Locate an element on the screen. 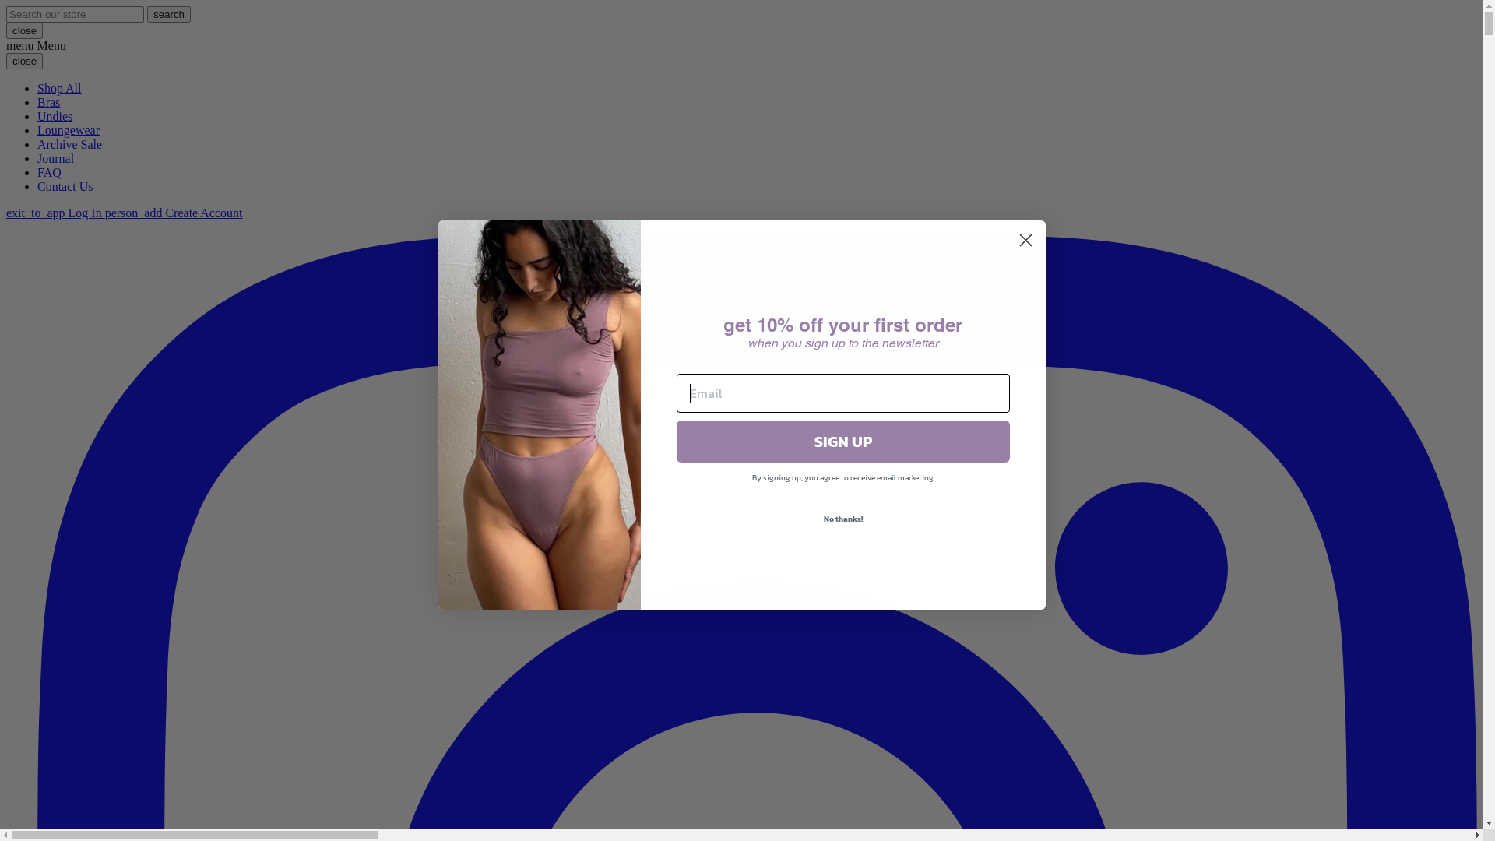  Contact Us is located at coordinates (65, 187).